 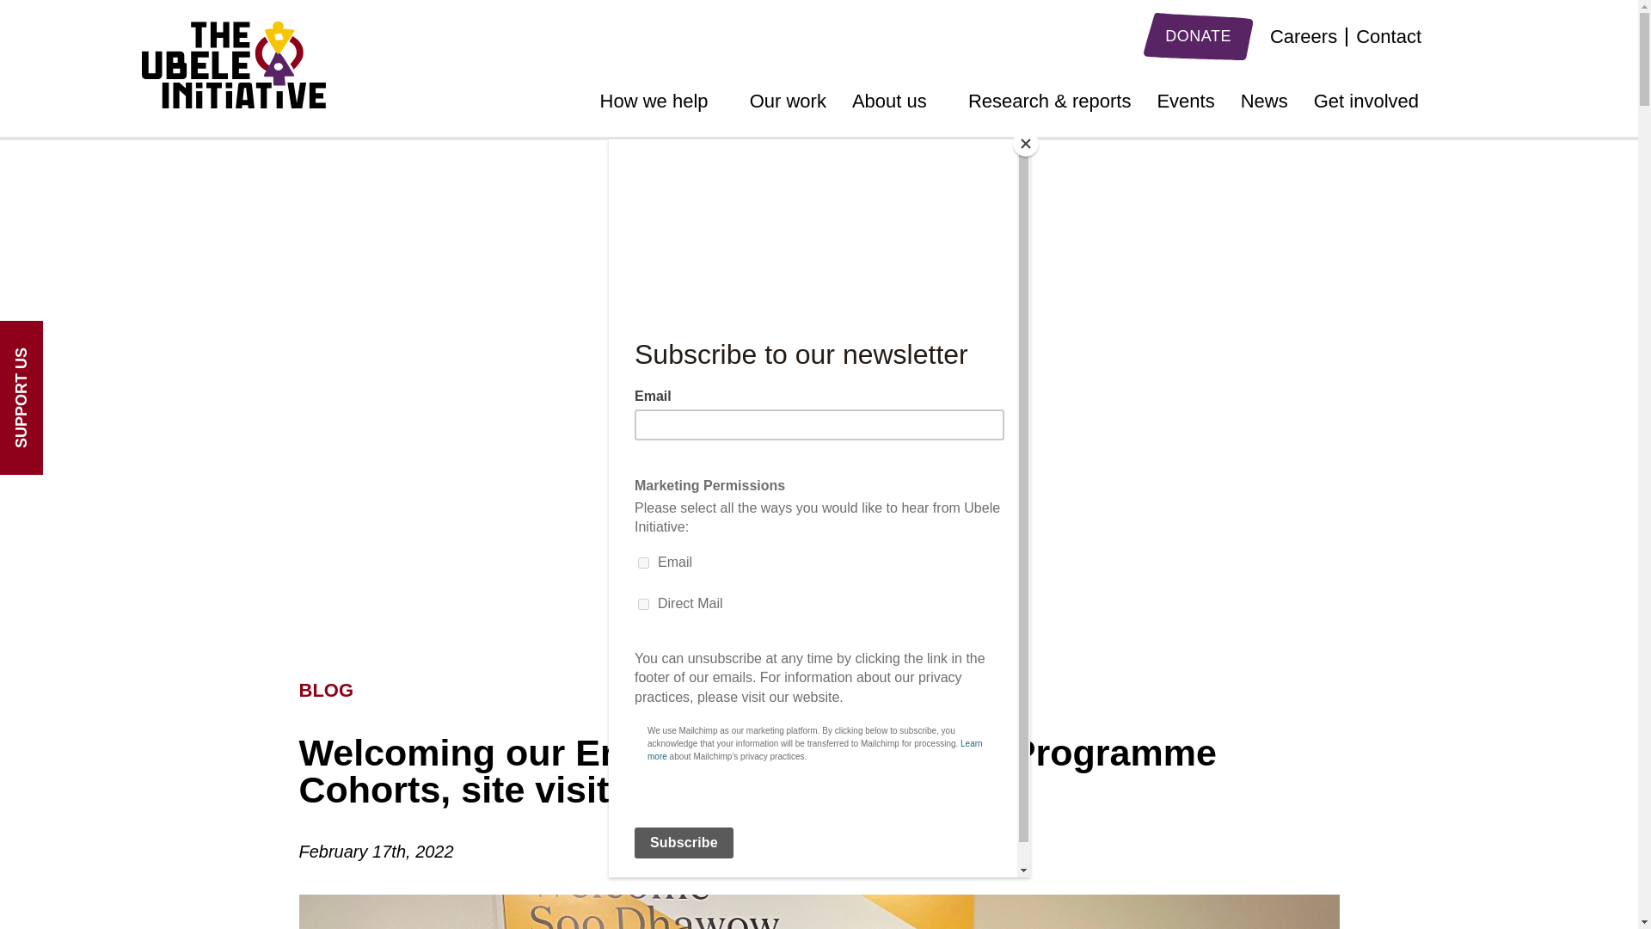 I want to click on DONATE, so click(x=1199, y=36).